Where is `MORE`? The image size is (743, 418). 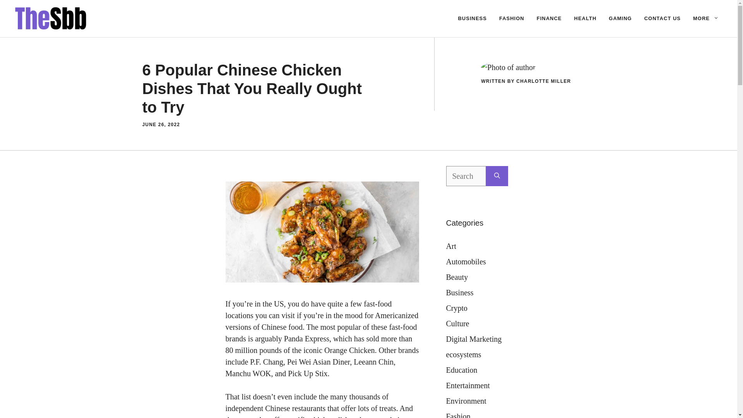
MORE is located at coordinates (706, 19).